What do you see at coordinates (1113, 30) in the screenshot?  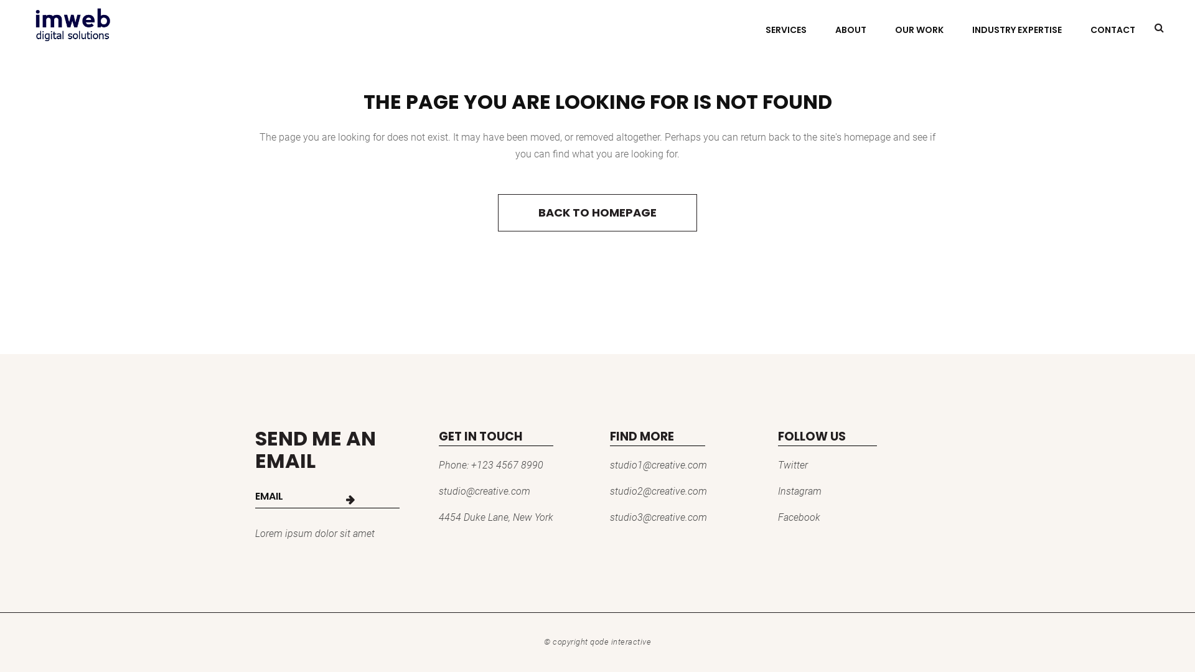 I see `CONTACT` at bounding box center [1113, 30].